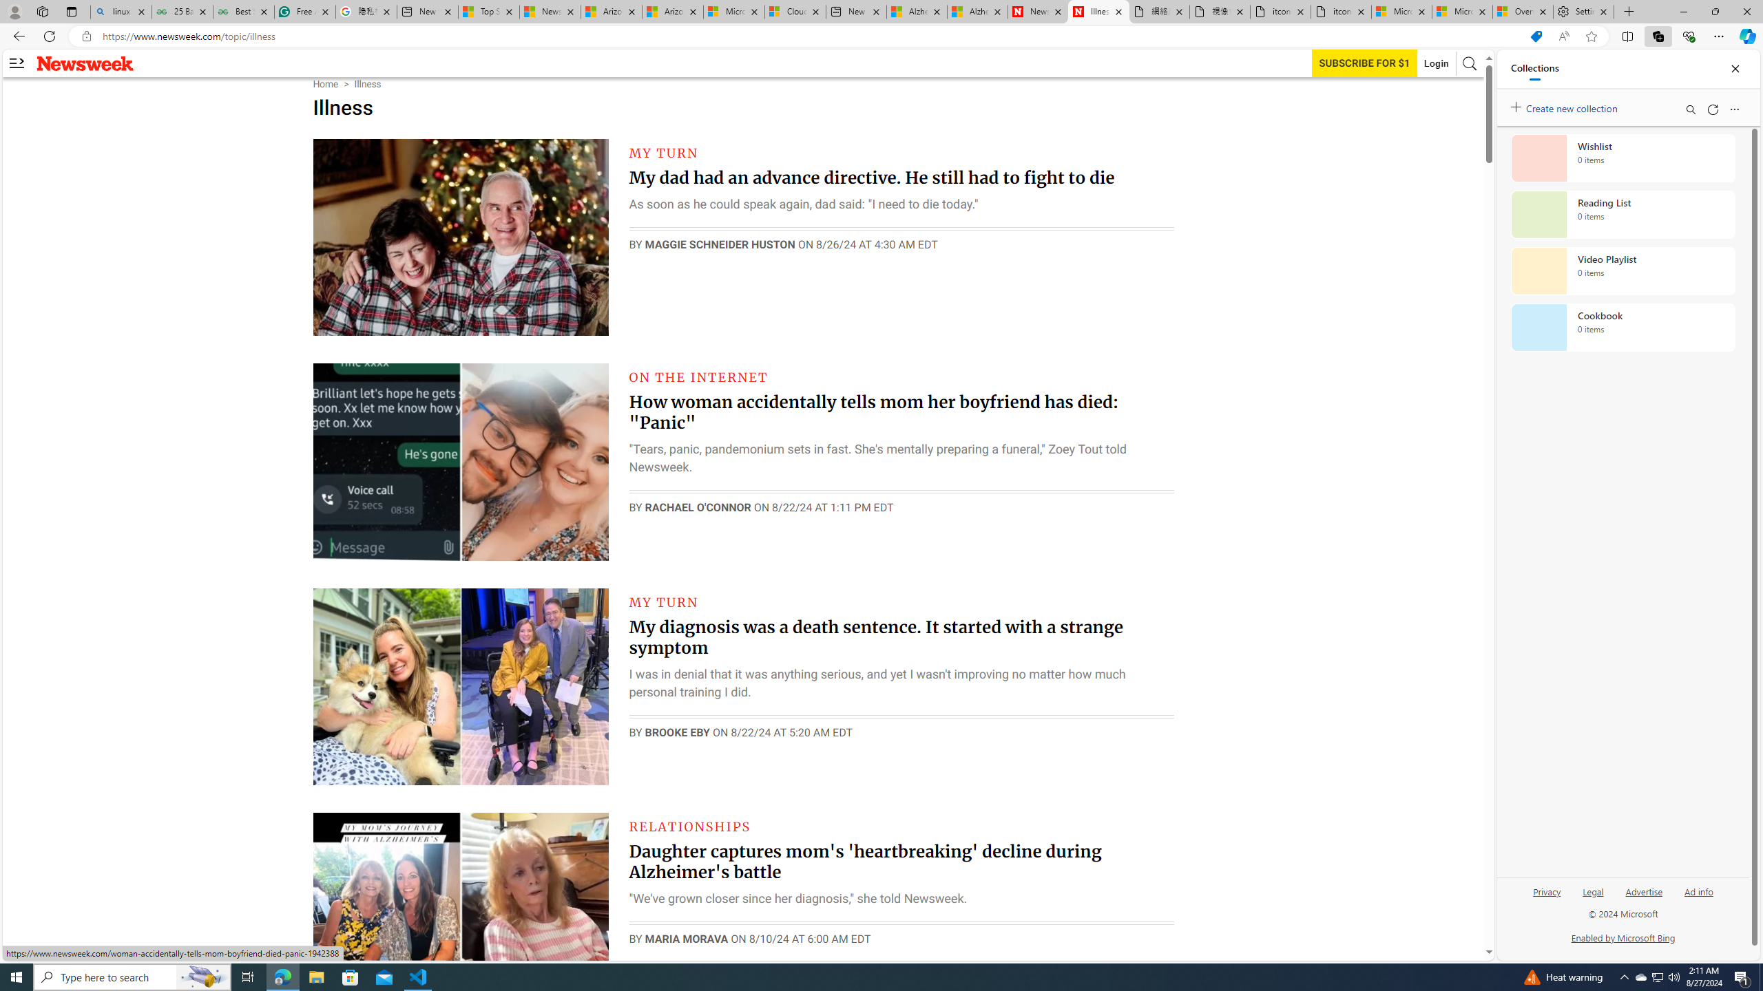  What do you see at coordinates (1734, 109) in the screenshot?
I see `More options menu` at bounding box center [1734, 109].